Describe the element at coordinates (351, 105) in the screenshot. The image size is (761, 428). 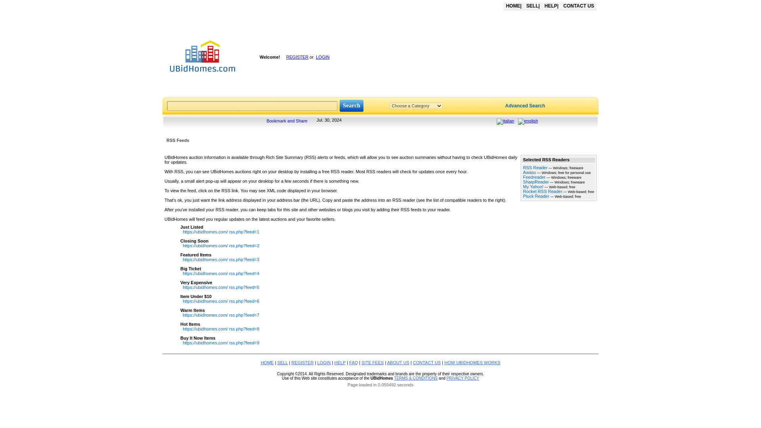
I see `Search` at that location.